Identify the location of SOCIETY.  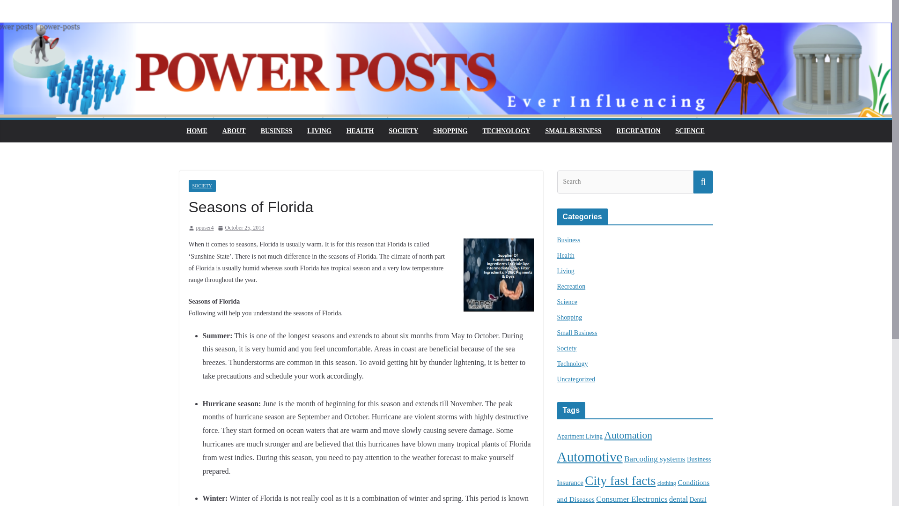
(403, 131).